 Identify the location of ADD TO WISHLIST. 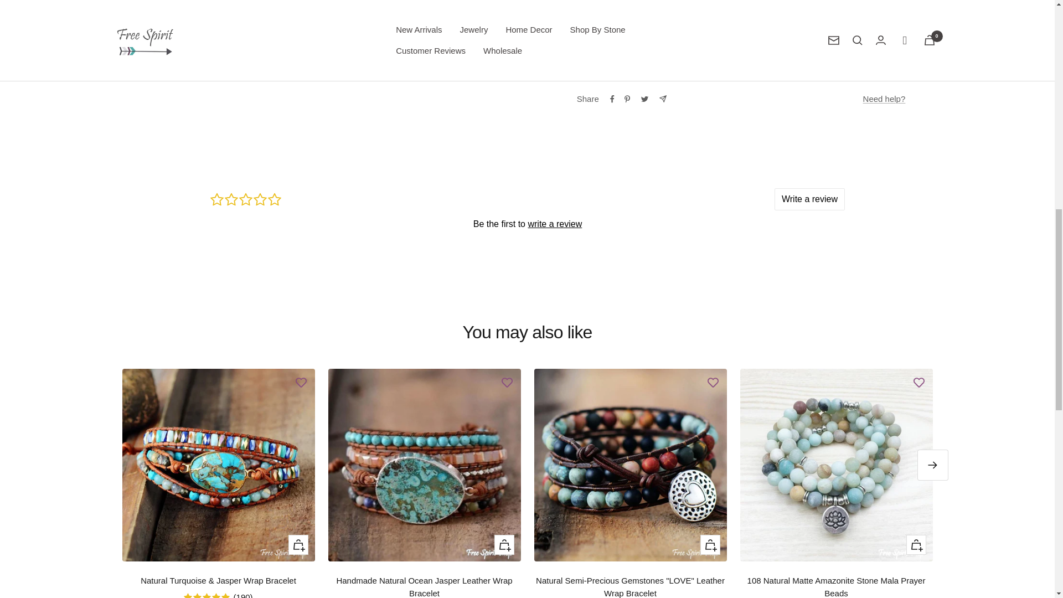
(301, 382).